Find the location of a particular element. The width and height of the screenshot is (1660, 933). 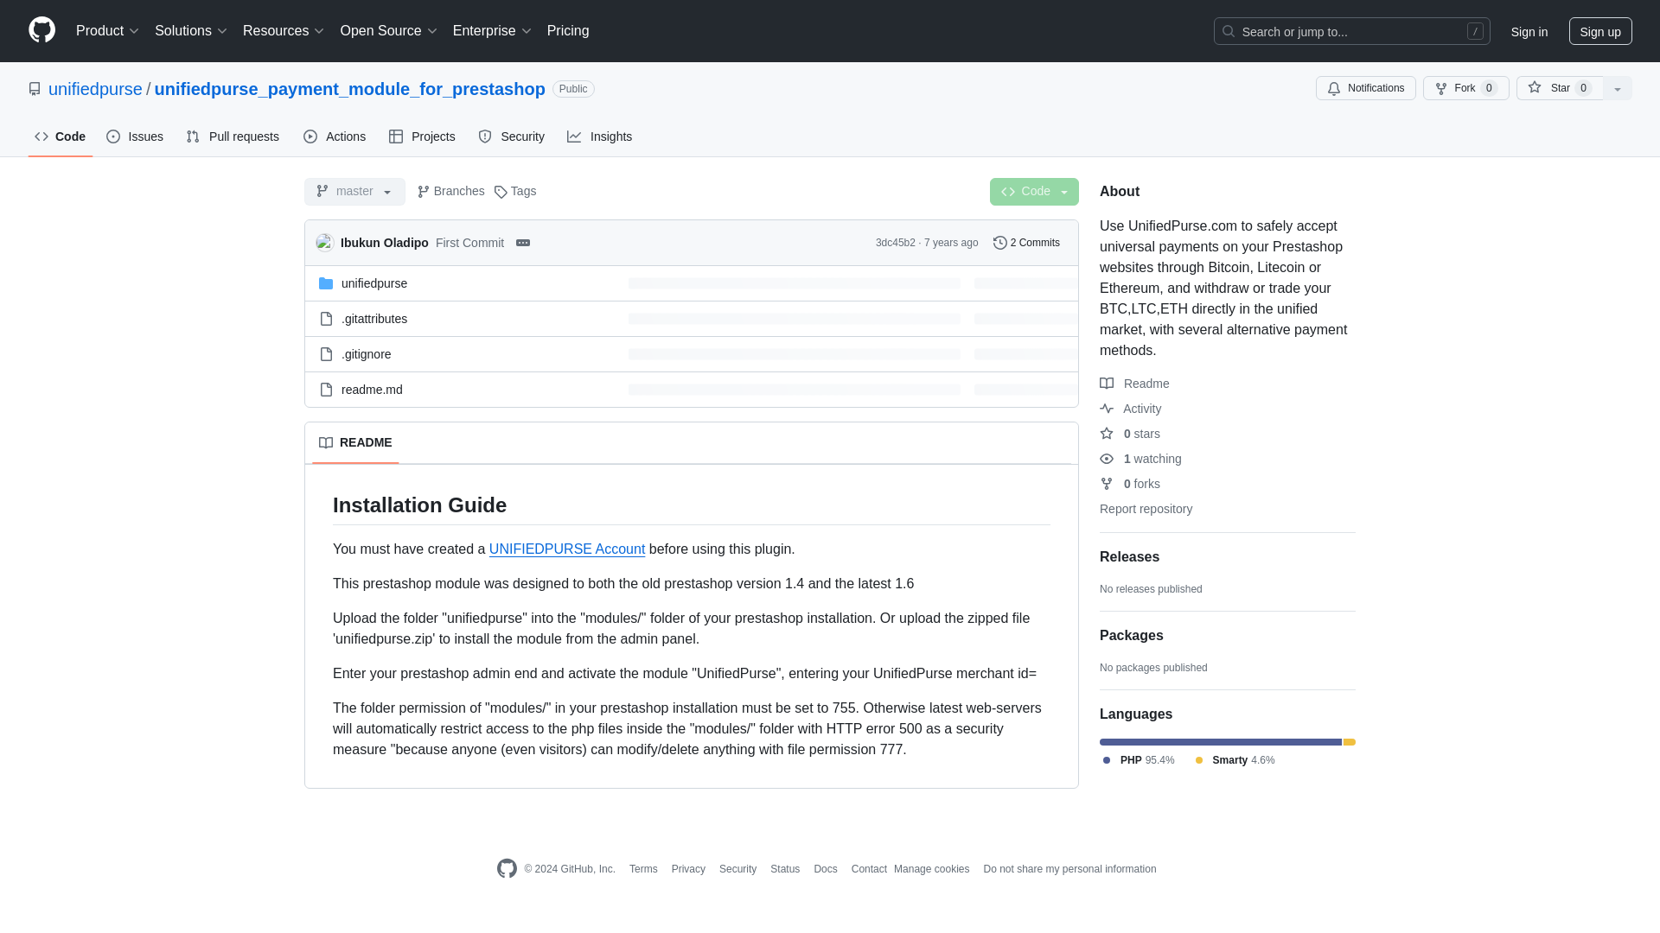

0 is located at coordinates (1489, 88).